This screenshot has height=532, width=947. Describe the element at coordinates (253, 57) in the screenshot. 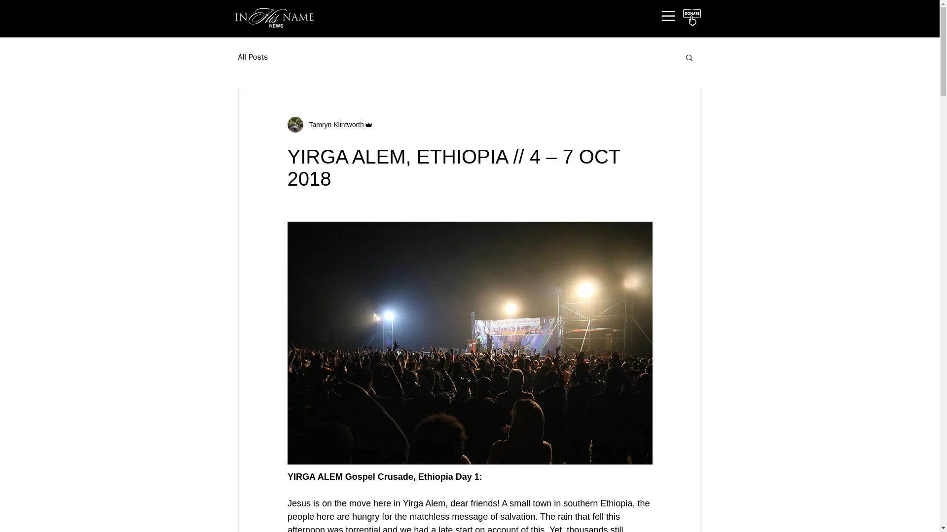

I see `All Posts` at that location.